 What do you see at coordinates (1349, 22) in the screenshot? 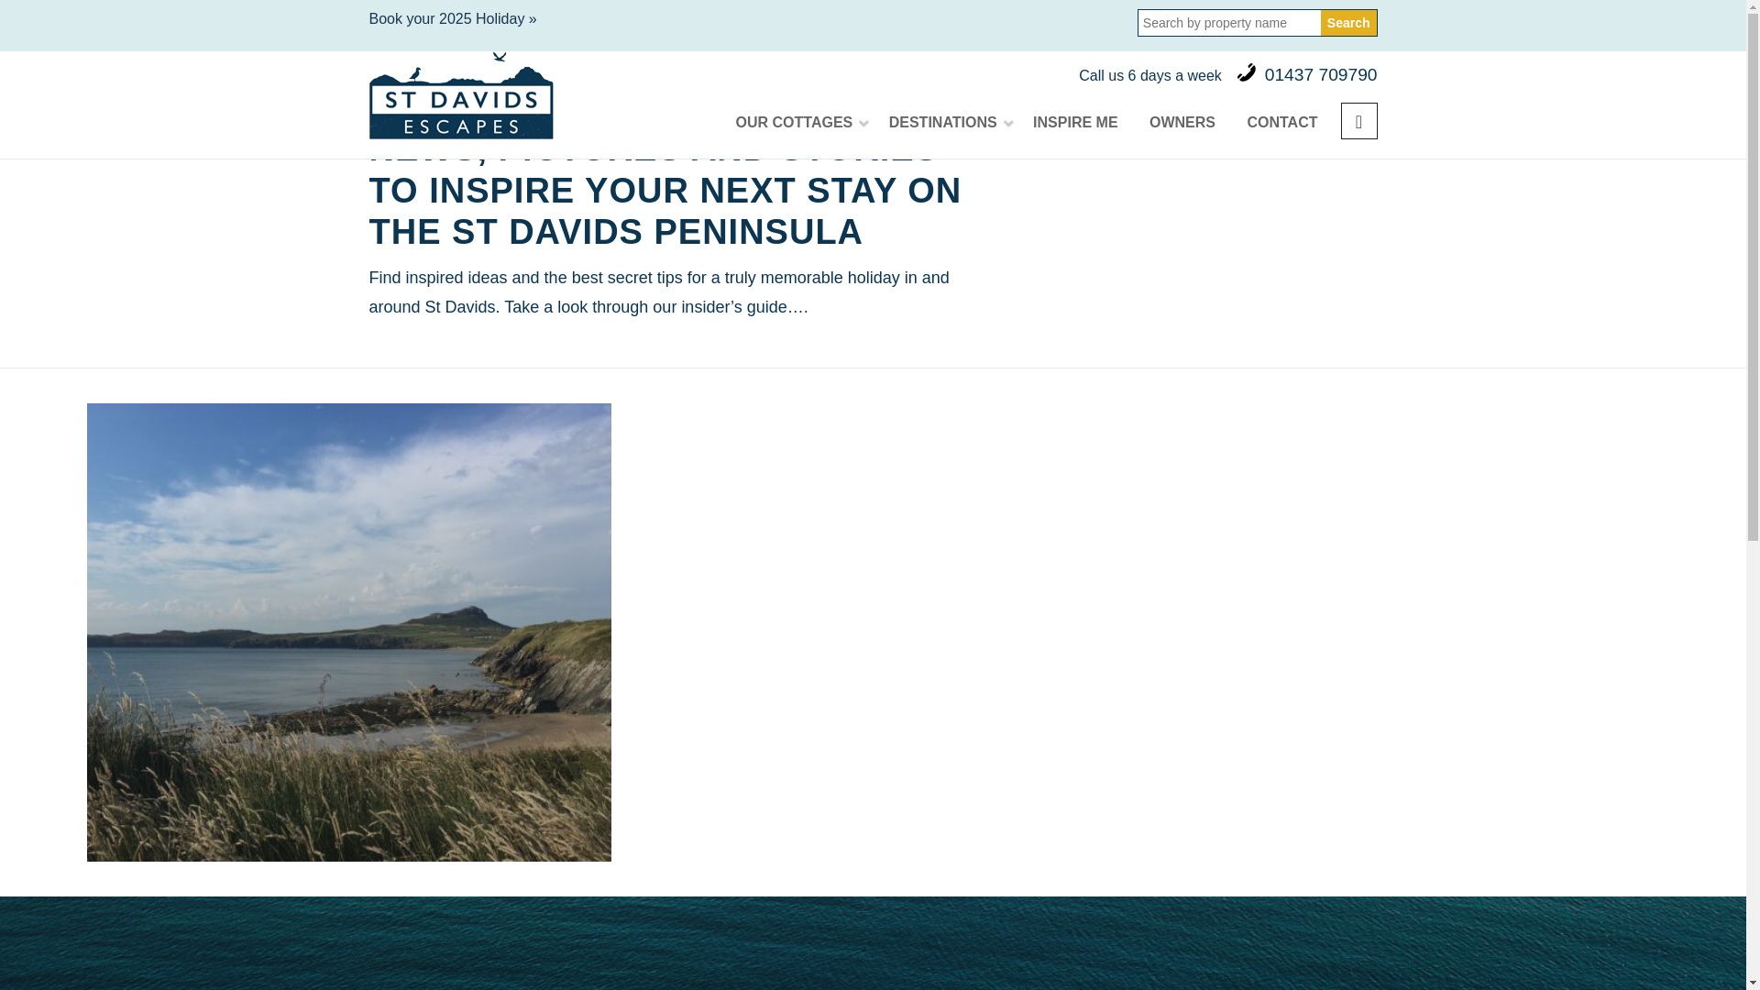
I see `Search` at bounding box center [1349, 22].